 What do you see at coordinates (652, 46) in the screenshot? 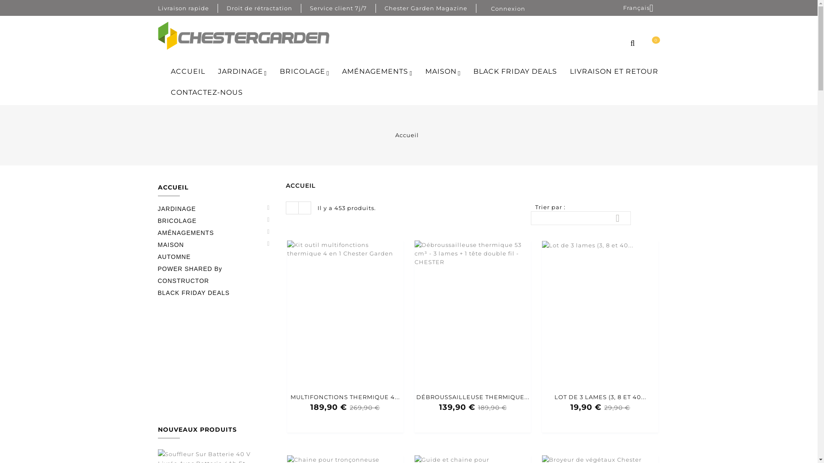
I see `0` at bounding box center [652, 46].